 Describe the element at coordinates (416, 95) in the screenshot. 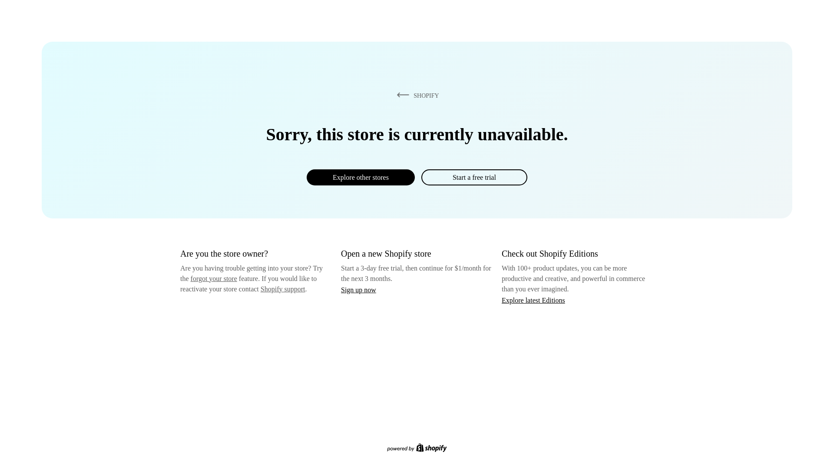

I see `SHOPIFY` at that location.